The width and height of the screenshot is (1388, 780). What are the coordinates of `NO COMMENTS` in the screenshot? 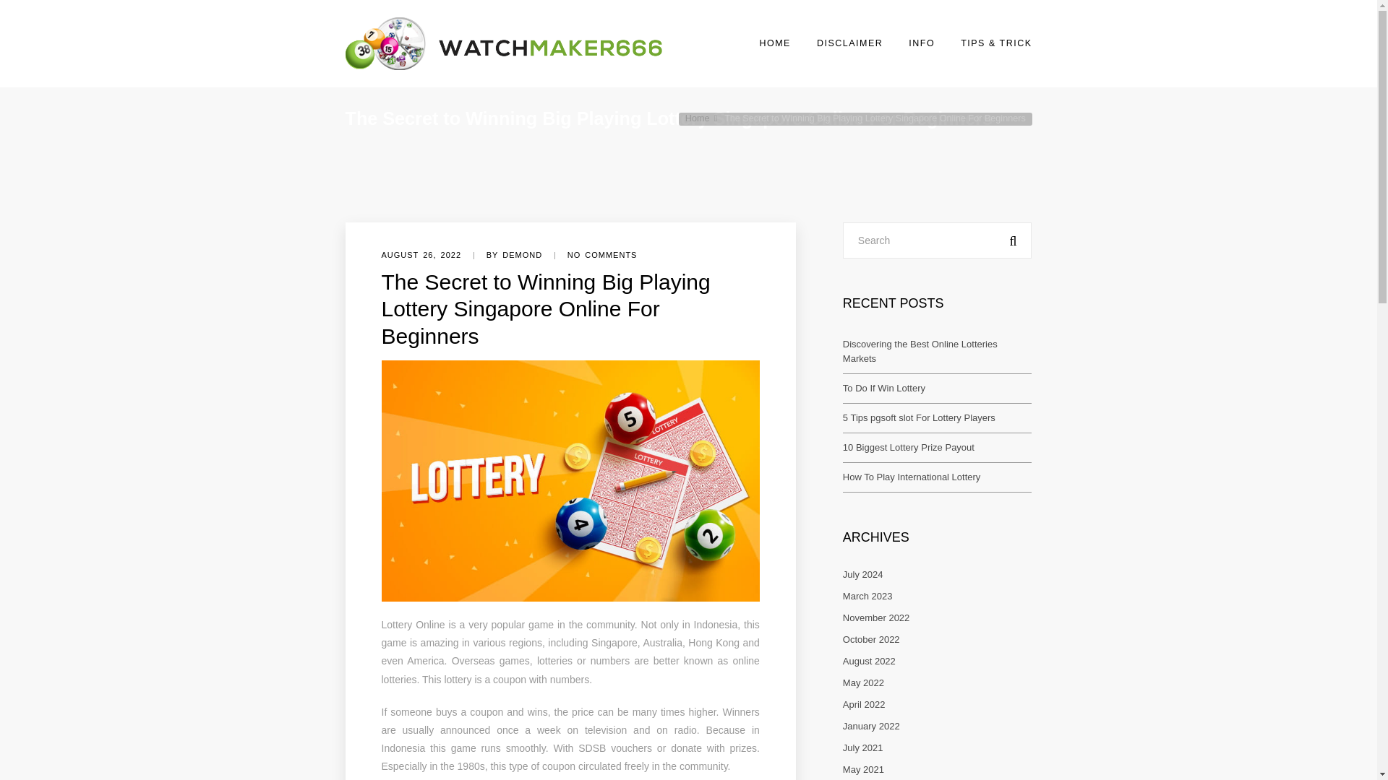 It's located at (602, 254).